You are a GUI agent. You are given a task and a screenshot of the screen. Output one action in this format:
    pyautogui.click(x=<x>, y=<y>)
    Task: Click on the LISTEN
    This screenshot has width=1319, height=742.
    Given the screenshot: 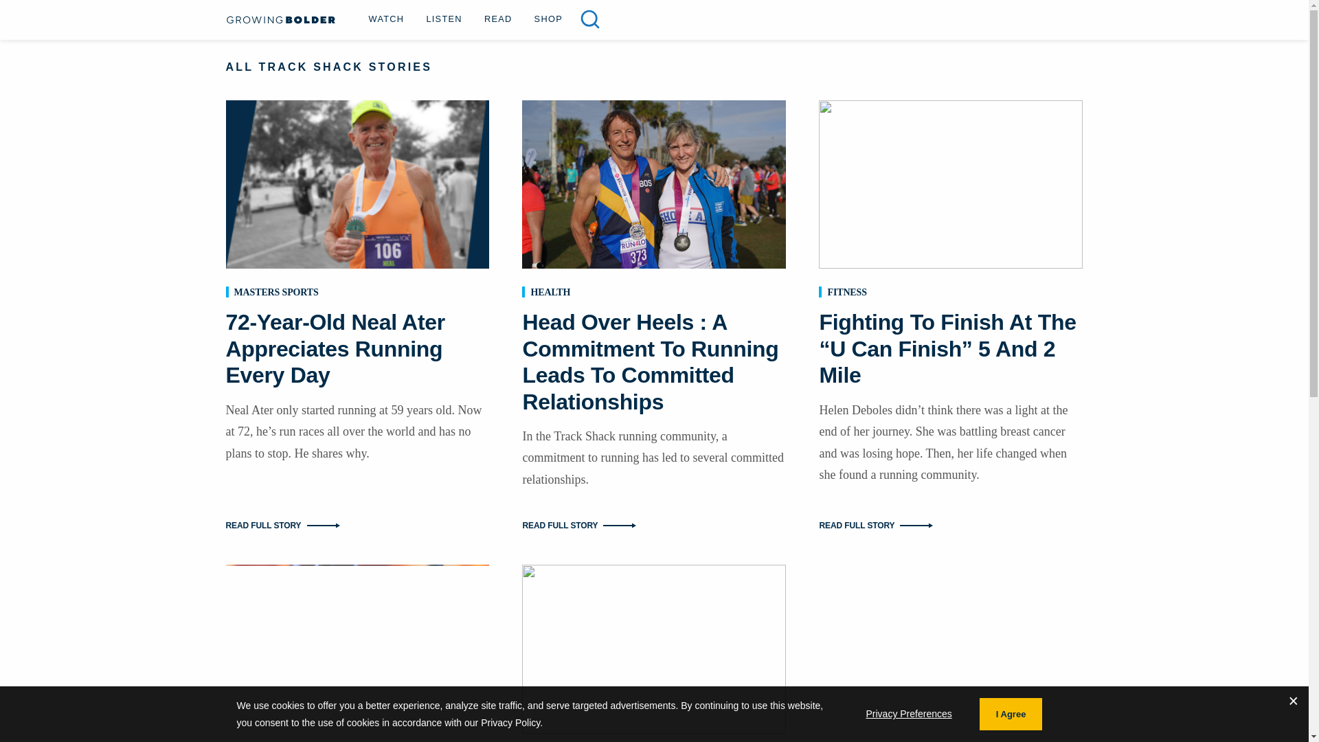 What is the action you would take?
    pyautogui.click(x=444, y=18)
    